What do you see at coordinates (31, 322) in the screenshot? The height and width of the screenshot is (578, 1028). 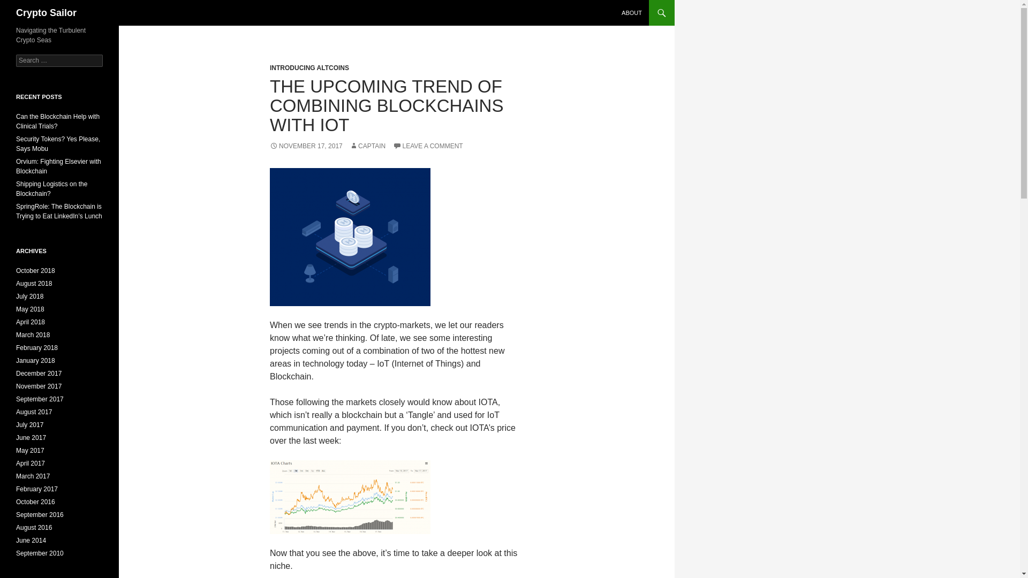 I see `April 2018` at bounding box center [31, 322].